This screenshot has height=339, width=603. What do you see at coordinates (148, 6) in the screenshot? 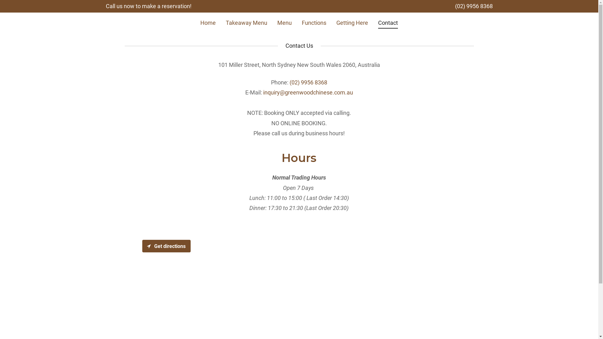
I see `Call us now to make a reservation!` at bounding box center [148, 6].